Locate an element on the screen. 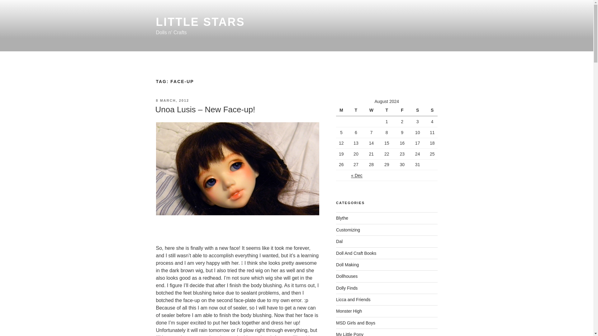  LITTLE STARS is located at coordinates (200, 22).